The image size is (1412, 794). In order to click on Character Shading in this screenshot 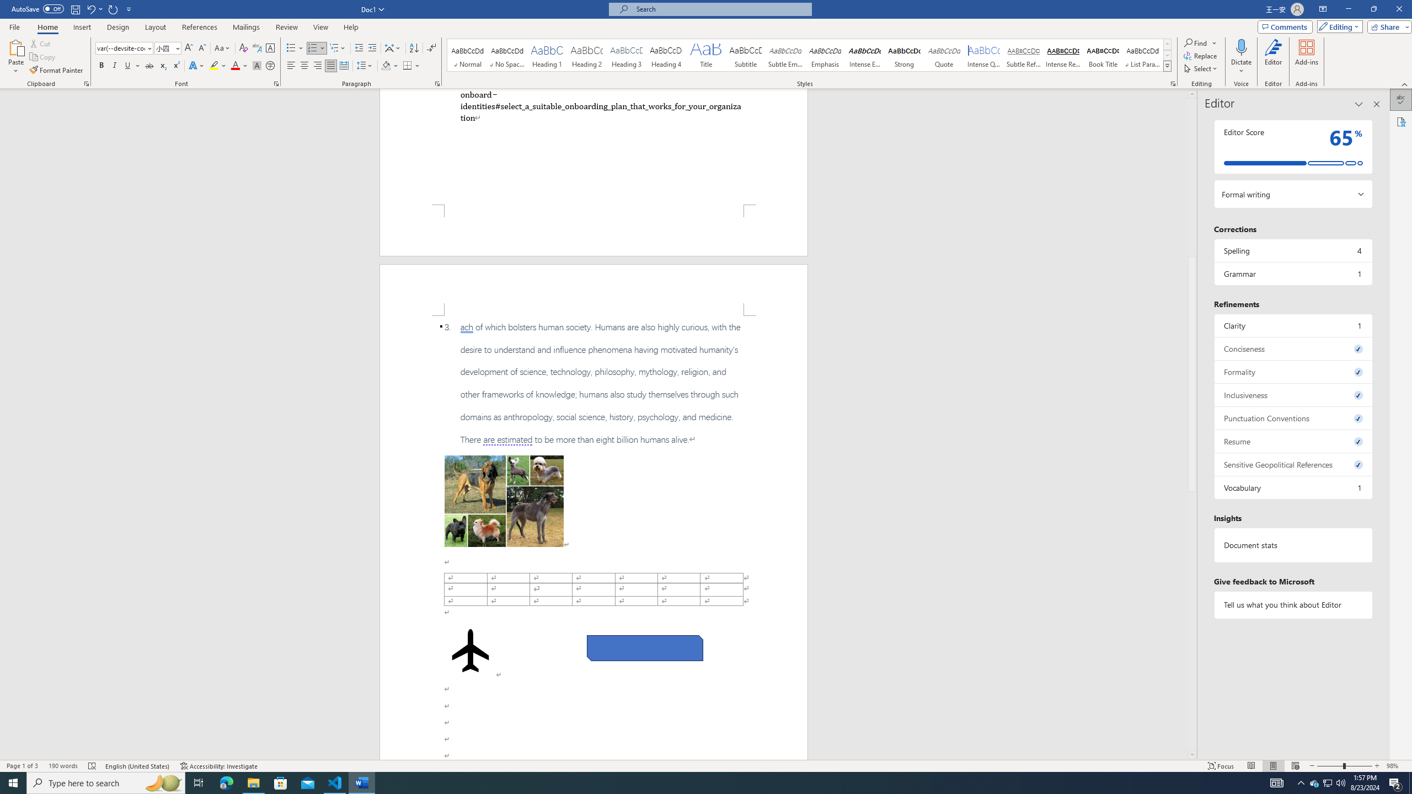, I will do `click(257, 66)`.